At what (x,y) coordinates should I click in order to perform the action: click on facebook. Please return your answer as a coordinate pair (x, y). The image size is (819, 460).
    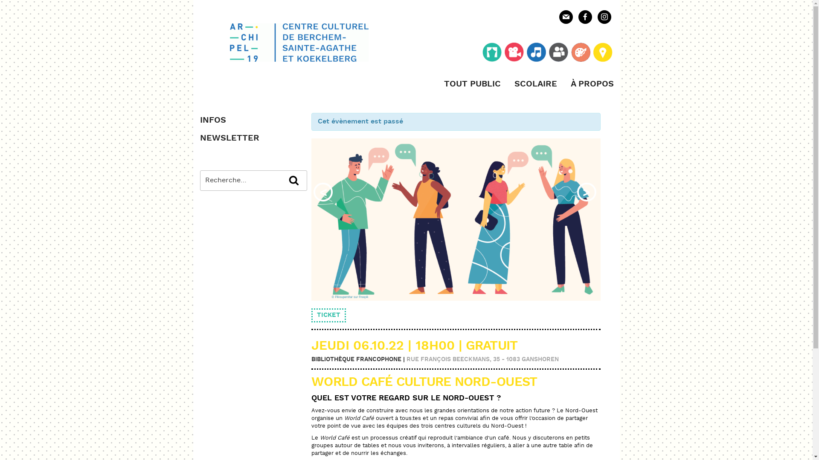
    Looking at the image, I should click on (585, 16).